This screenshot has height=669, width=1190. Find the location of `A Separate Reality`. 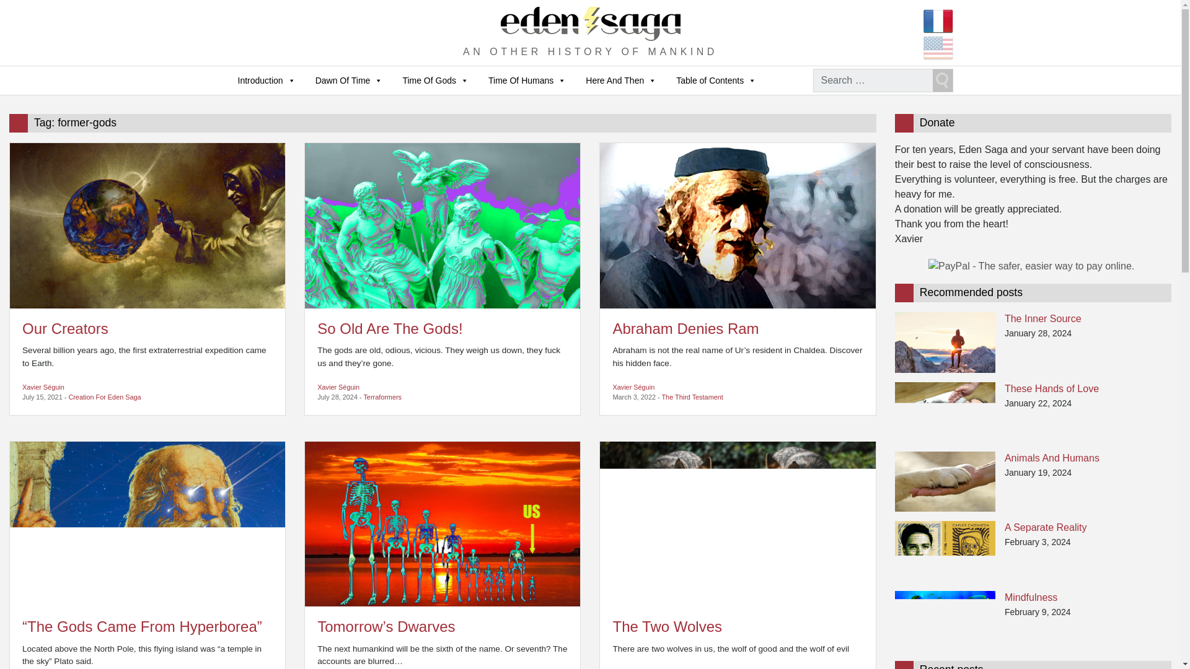

A Separate Reality is located at coordinates (945, 550).